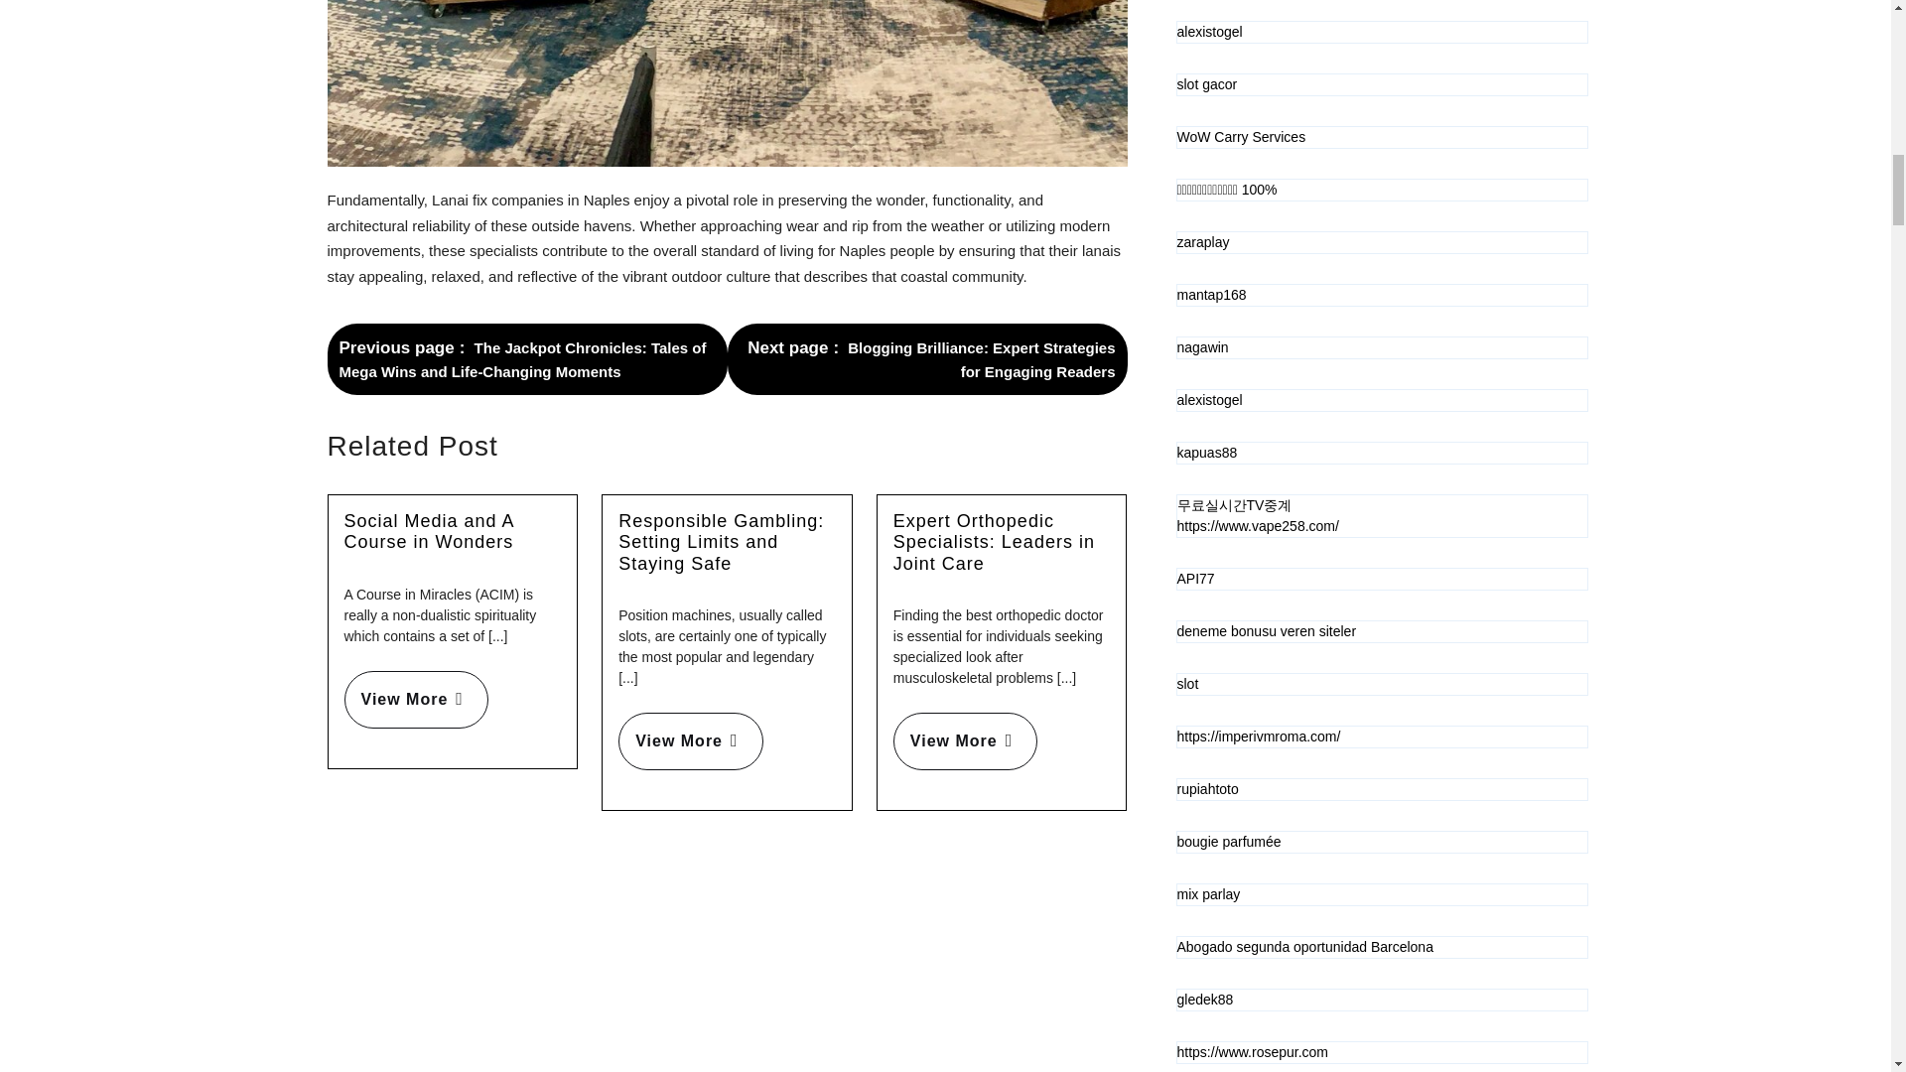 The width and height of the screenshot is (1906, 1072). What do you see at coordinates (994, 542) in the screenshot?
I see `Expert Orthopedic Specialists: Leaders in Joint Care` at bounding box center [994, 542].